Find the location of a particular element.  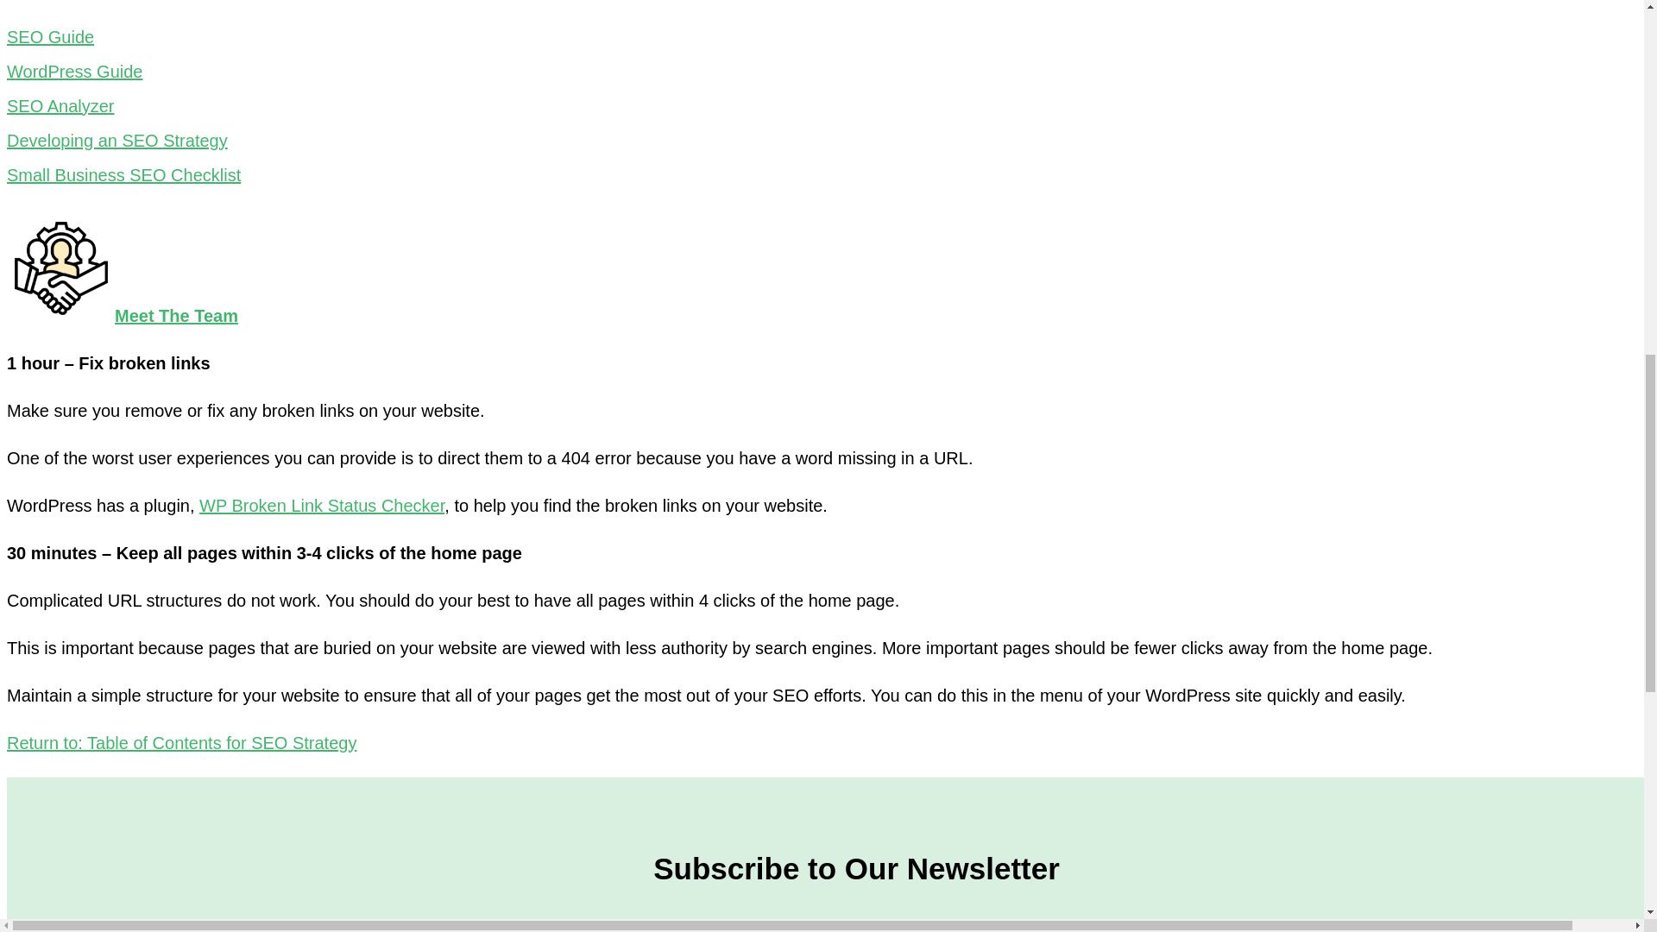

Meet The Team is located at coordinates (123, 314).